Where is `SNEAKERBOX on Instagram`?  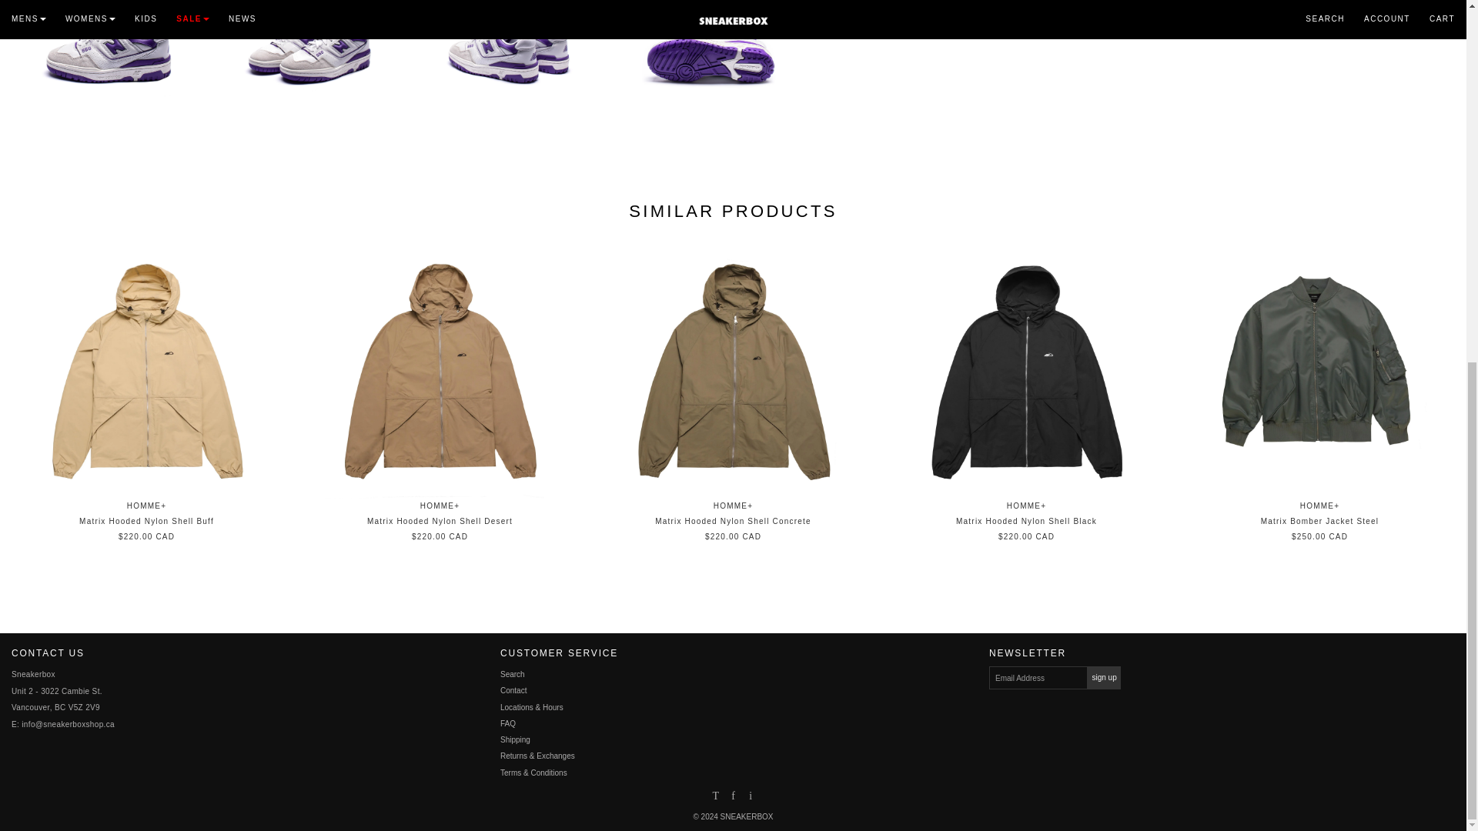
SNEAKERBOX on Instagram is located at coordinates (750, 797).